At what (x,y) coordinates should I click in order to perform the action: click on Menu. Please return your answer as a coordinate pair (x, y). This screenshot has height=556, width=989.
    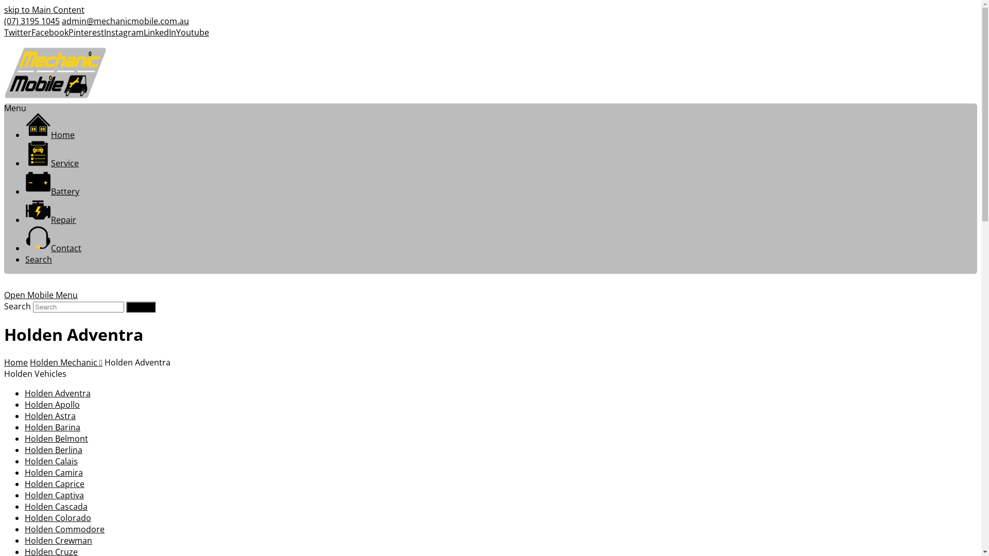
    Looking at the image, I should click on (15, 108).